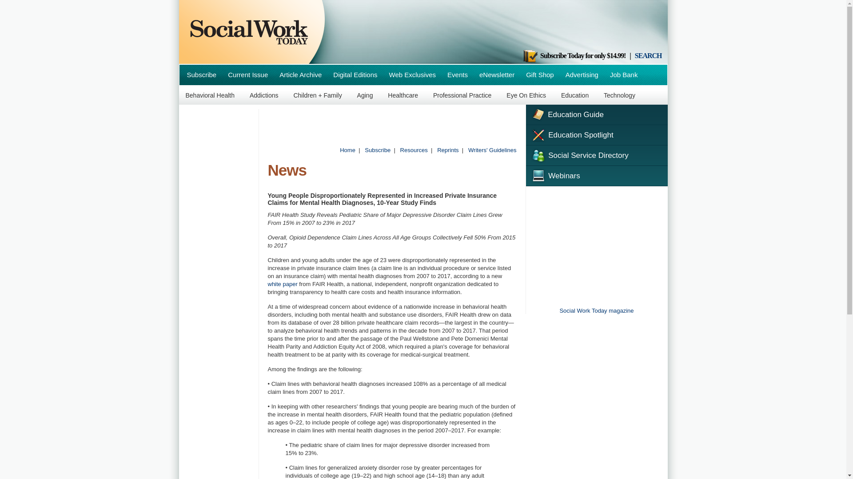  What do you see at coordinates (596, 246) in the screenshot?
I see `3rd party ad content` at bounding box center [596, 246].